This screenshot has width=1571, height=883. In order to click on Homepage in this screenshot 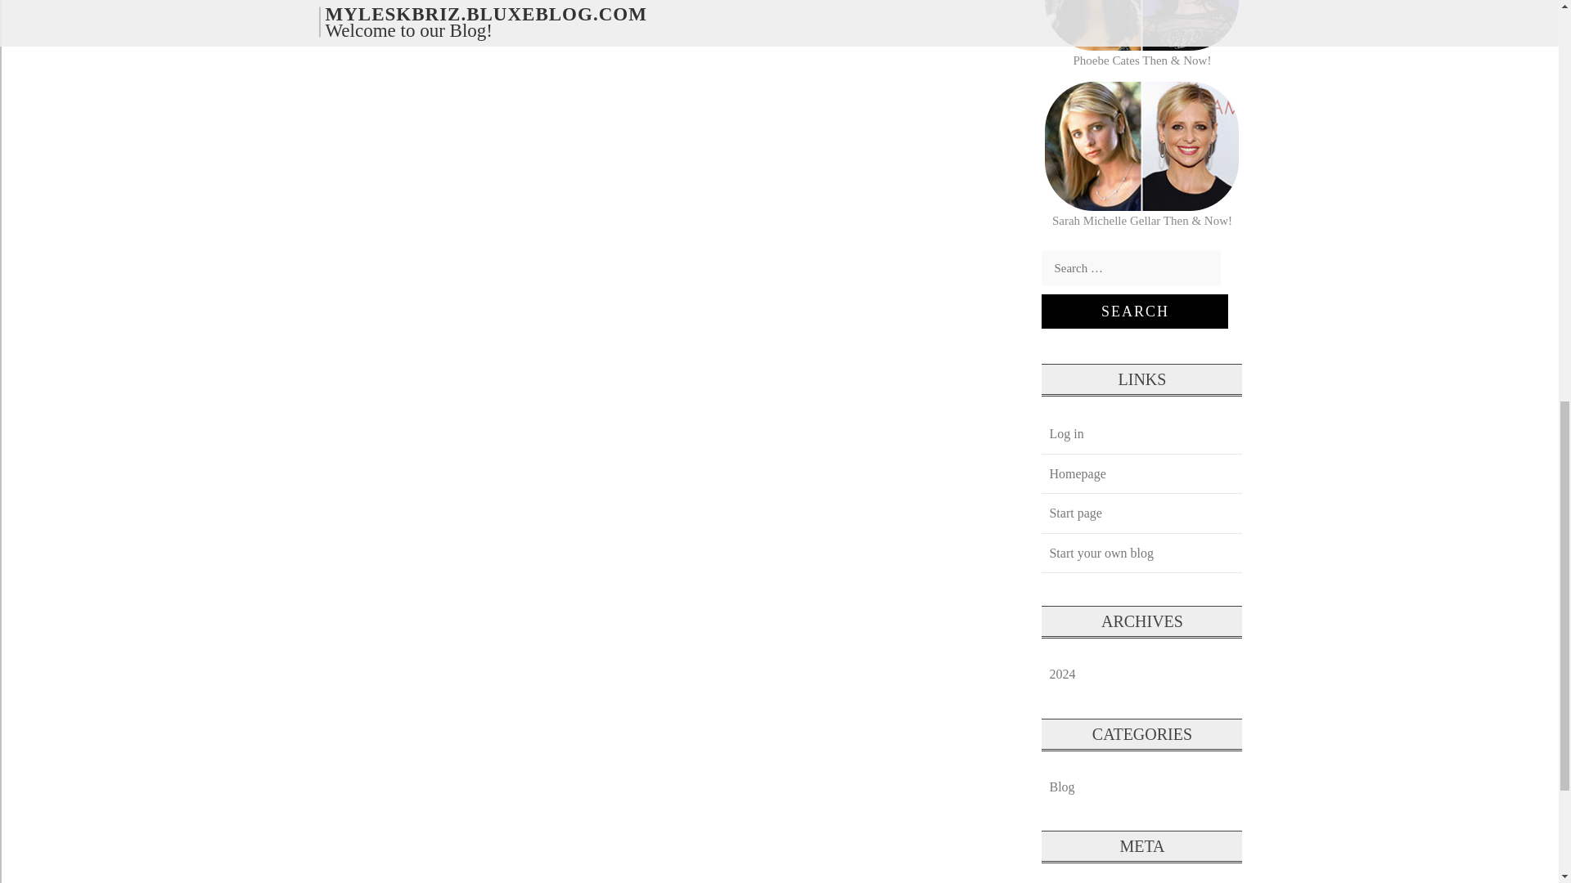, I will do `click(1077, 473)`.